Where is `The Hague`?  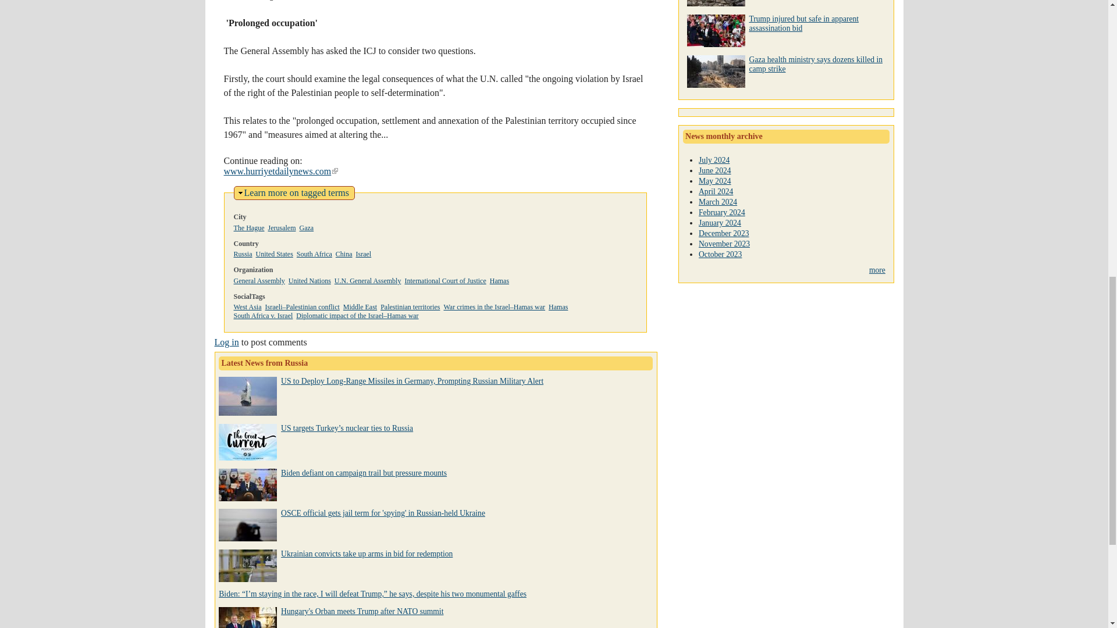 The Hague is located at coordinates (344, 254).